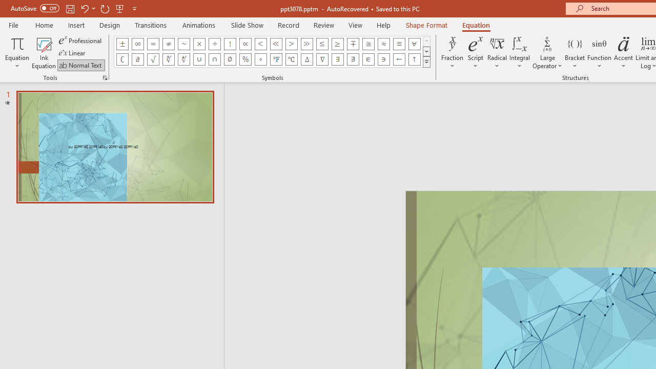 This screenshot has width=656, height=369. What do you see at coordinates (353, 44) in the screenshot?
I see `Equation Symbol Minus Plus` at bounding box center [353, 44].